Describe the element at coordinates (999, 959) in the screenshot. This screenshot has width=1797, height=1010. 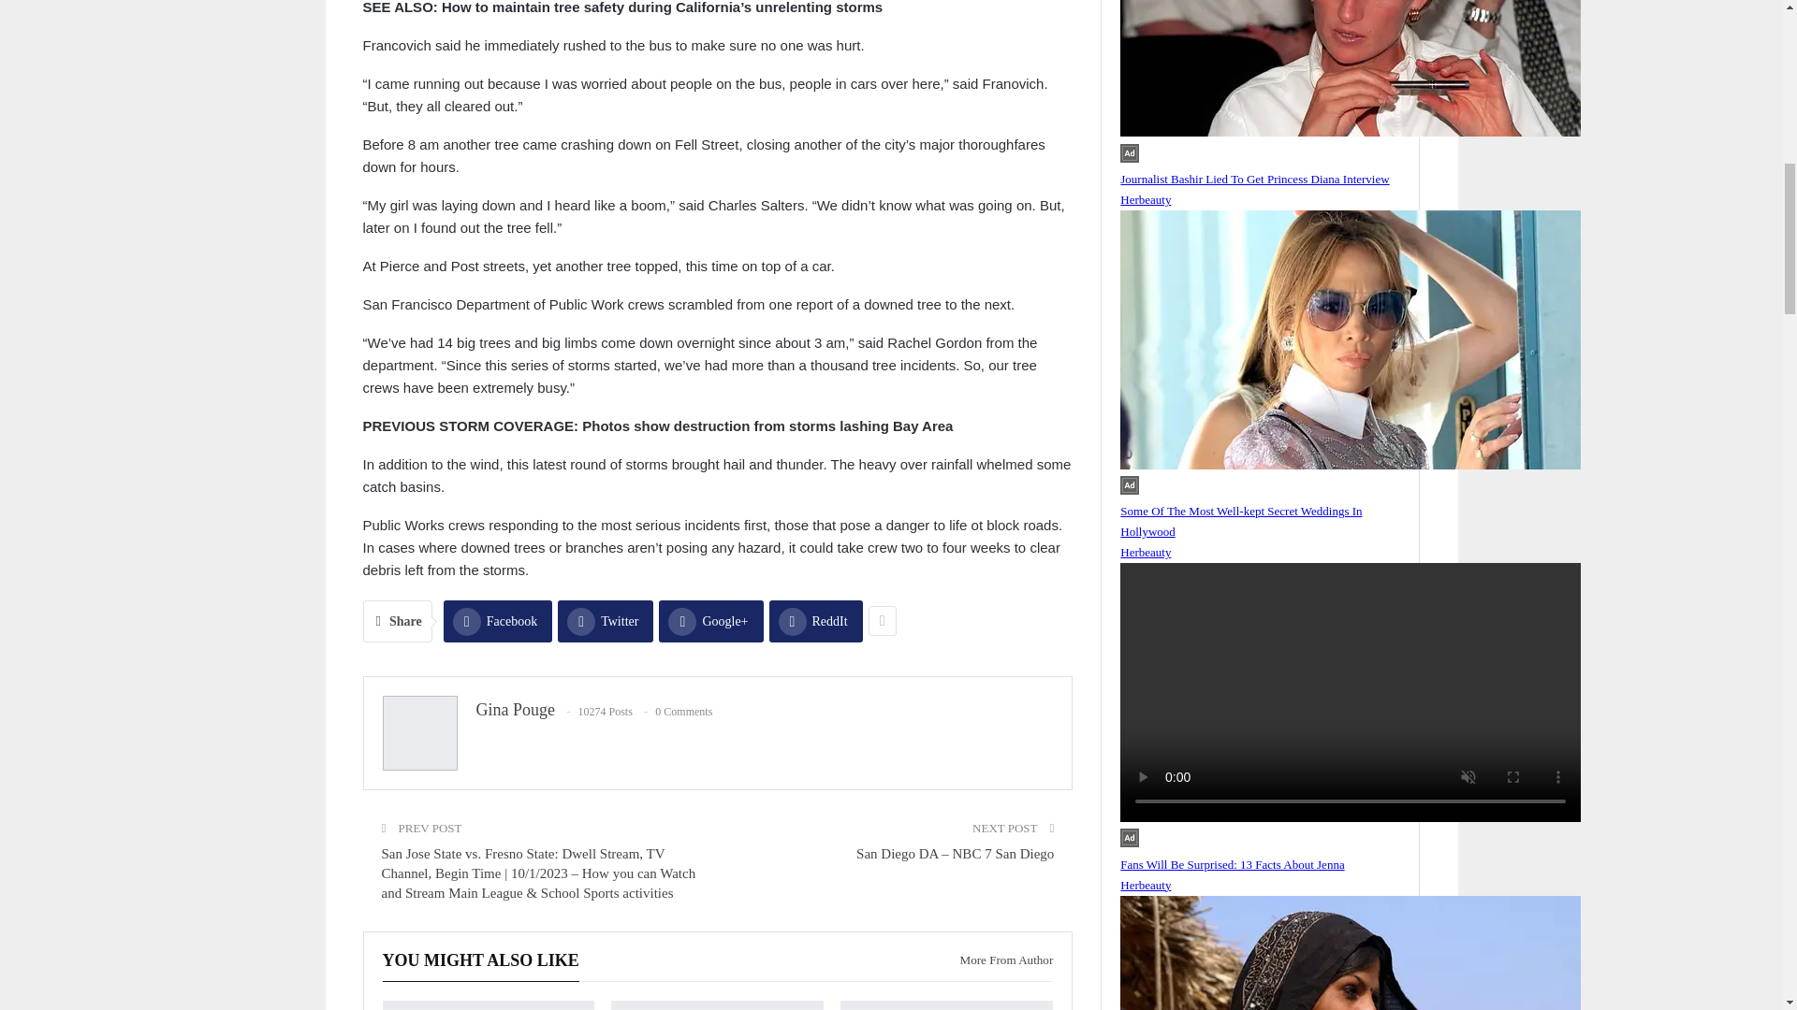
I see `More From Author` at that location.